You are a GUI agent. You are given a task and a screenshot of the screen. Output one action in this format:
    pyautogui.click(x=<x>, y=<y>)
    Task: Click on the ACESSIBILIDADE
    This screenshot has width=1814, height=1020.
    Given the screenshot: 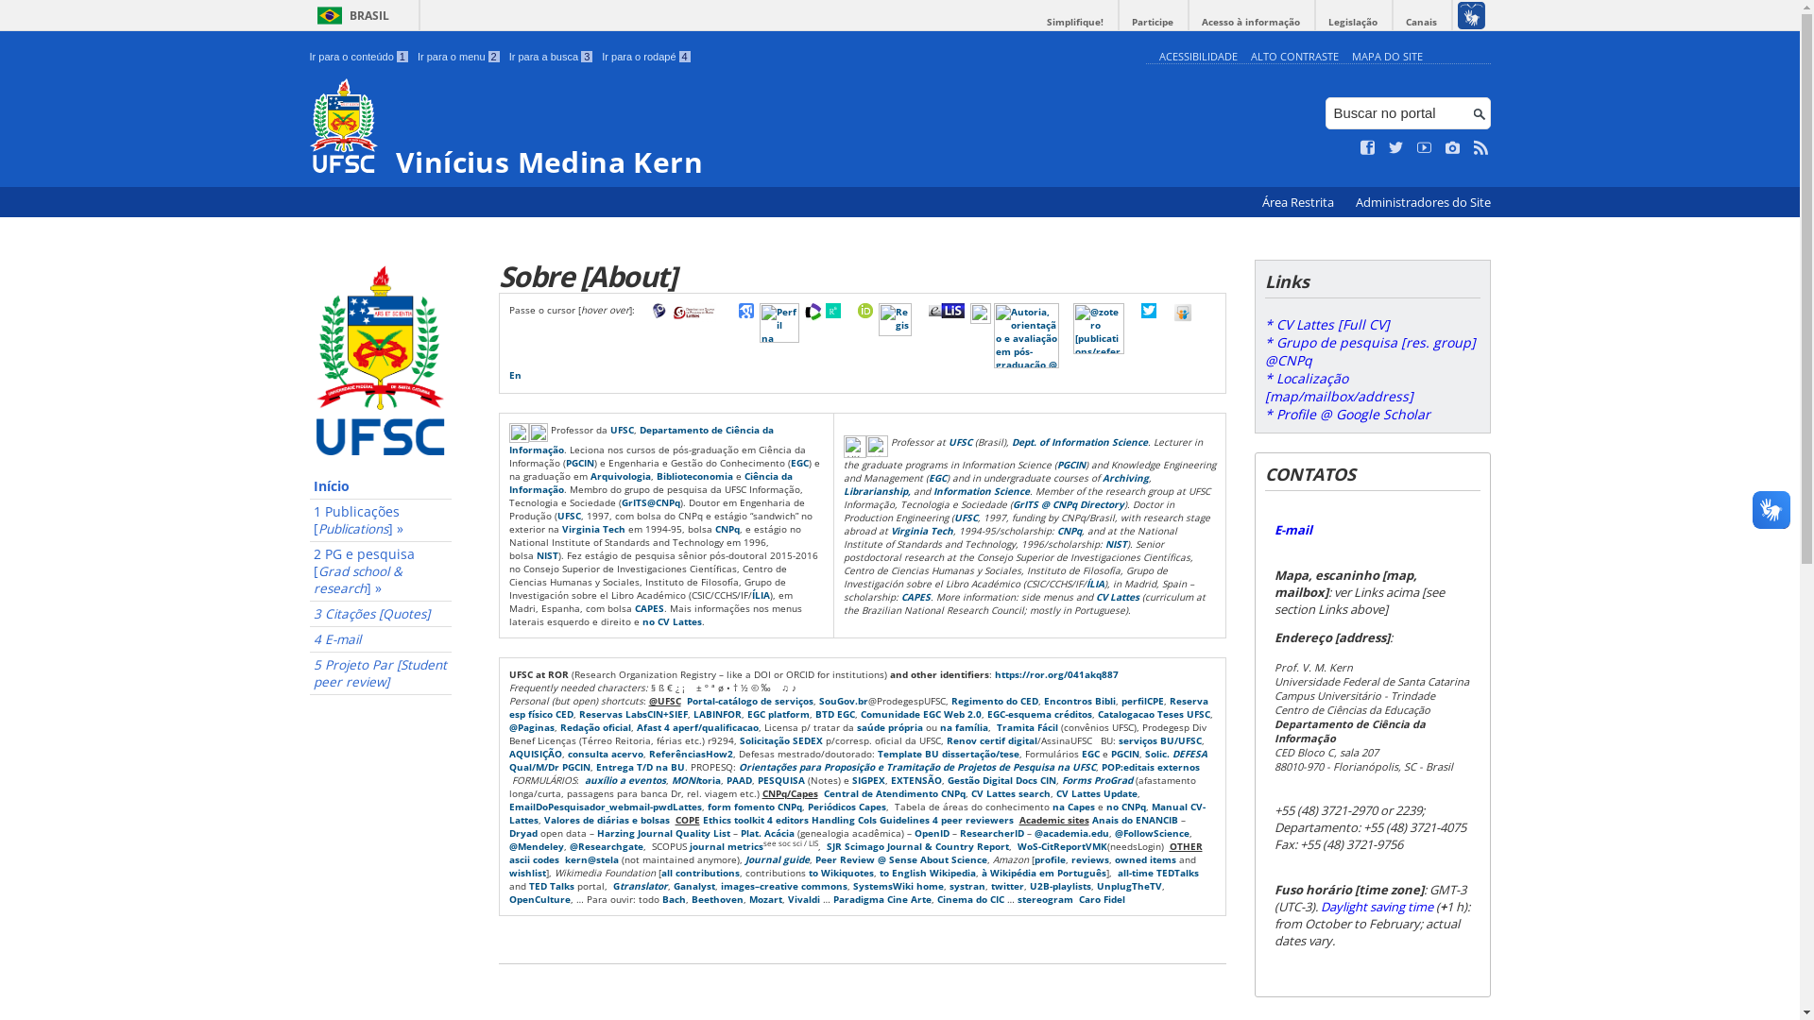 What is the action you would take?
    pyautogui.click(x=1198, y=57)
    